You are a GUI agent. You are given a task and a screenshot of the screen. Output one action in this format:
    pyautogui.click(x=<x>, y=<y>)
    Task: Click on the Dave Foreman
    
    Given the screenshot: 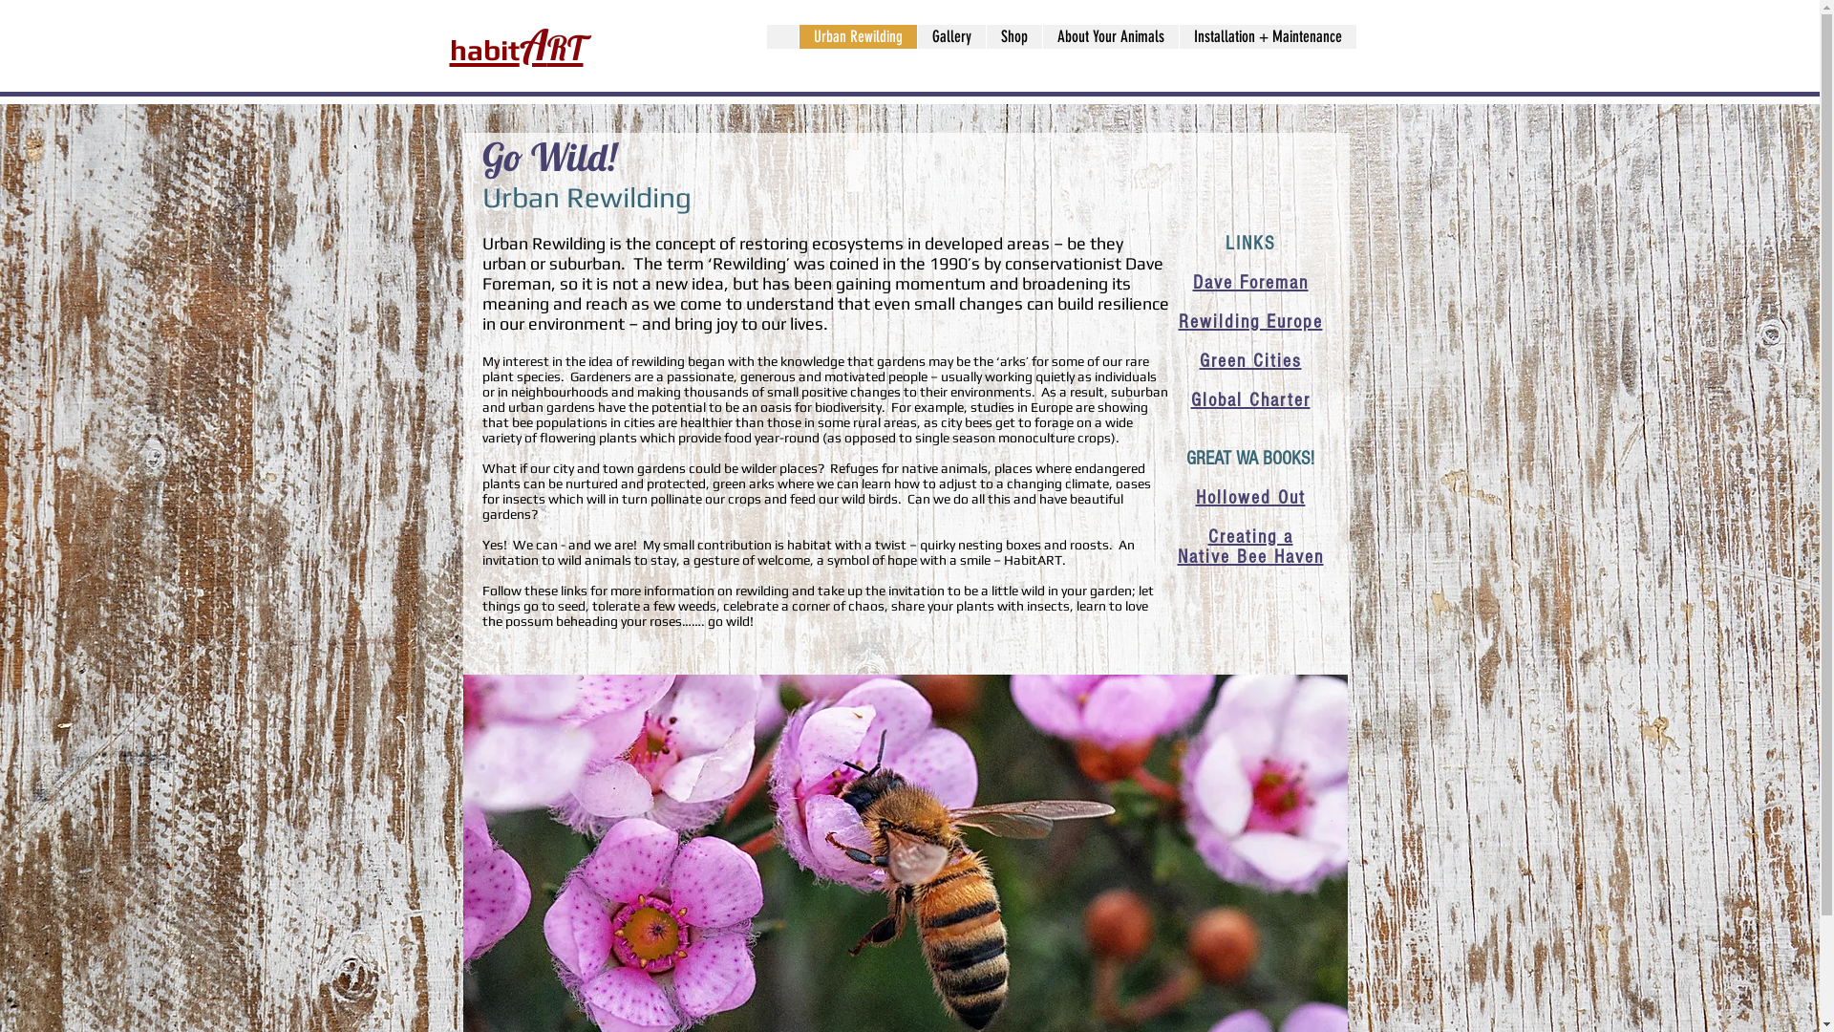 What is the action you would take?
    pyautogui.click(x=1249, y=281)
    